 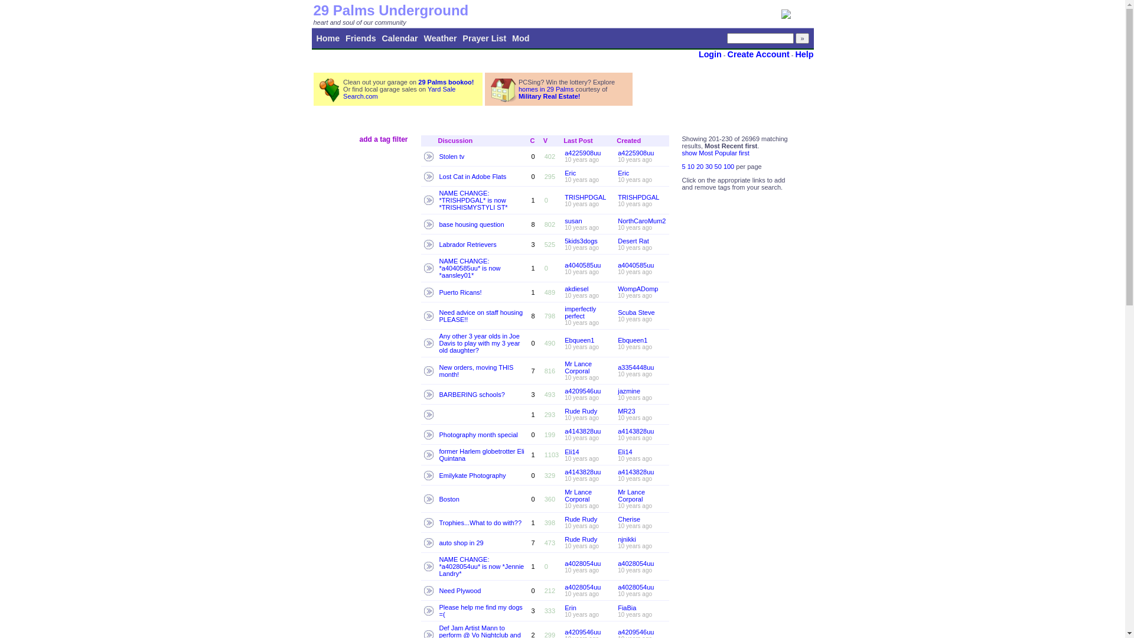 I want to click on Mr Lance Corporal, so click(x=631, y=496).